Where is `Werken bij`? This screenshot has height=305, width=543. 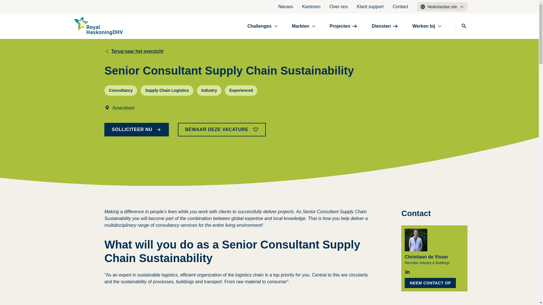
Werken bij is located at coordinates (427, 26).